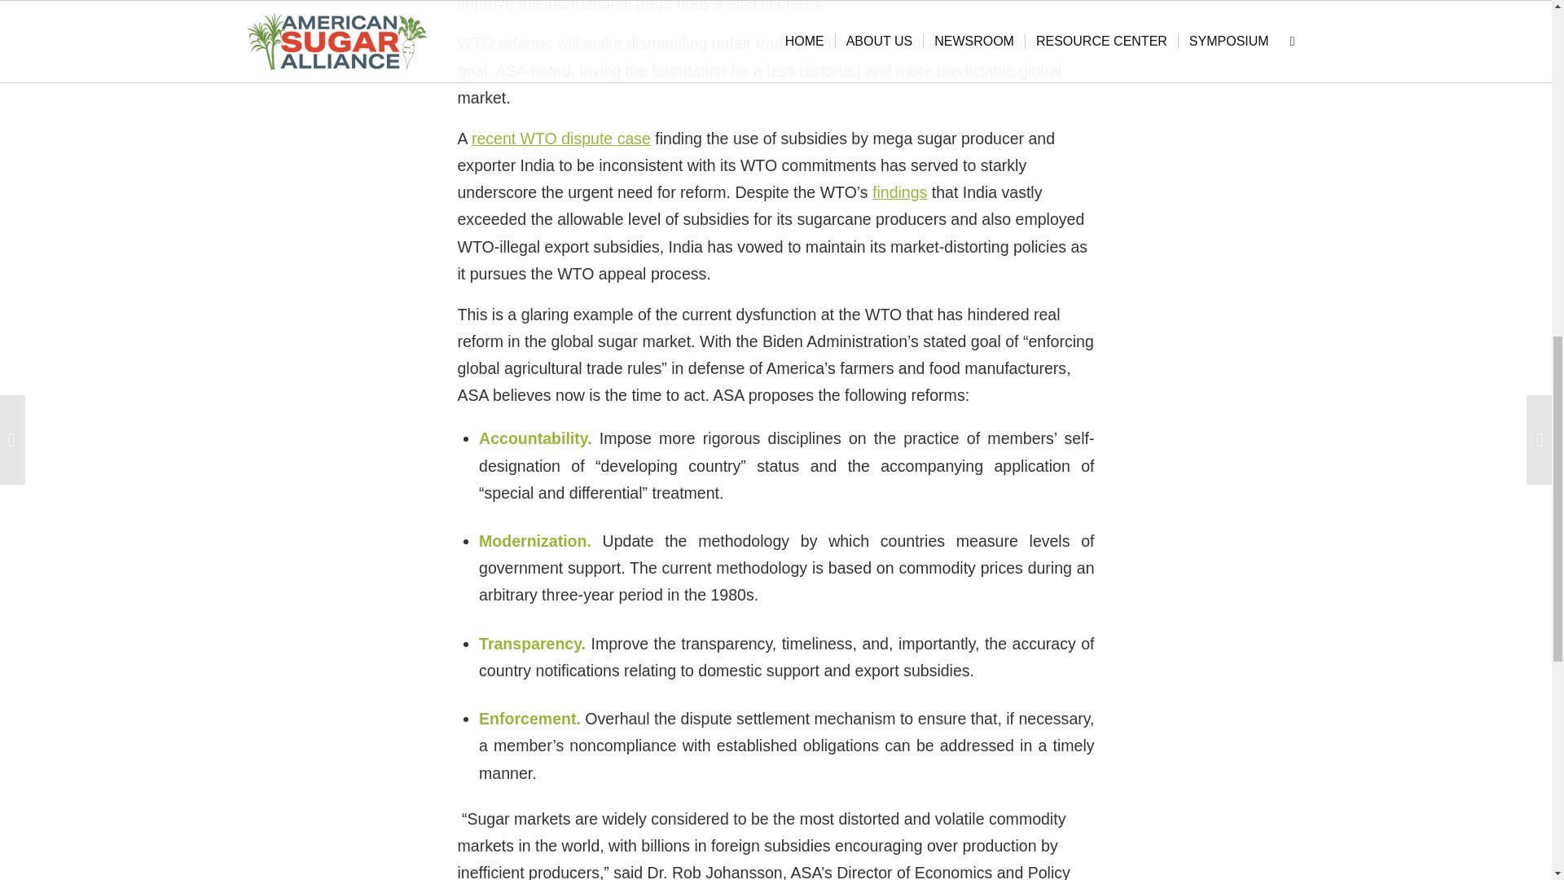 This screenshot has width=1564, height=880. I want to click on recent WTO dispute case, so click(560, 139).